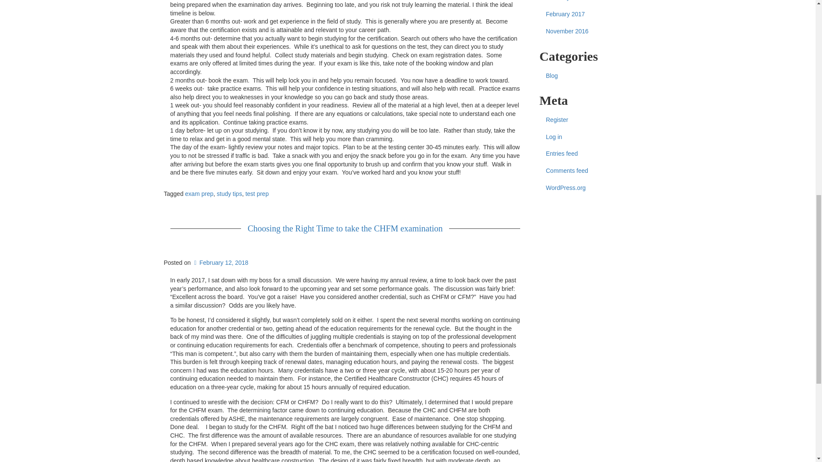  Describe the element at coordinates (257, 193) in the screenshot. I see `test prep` at that location.